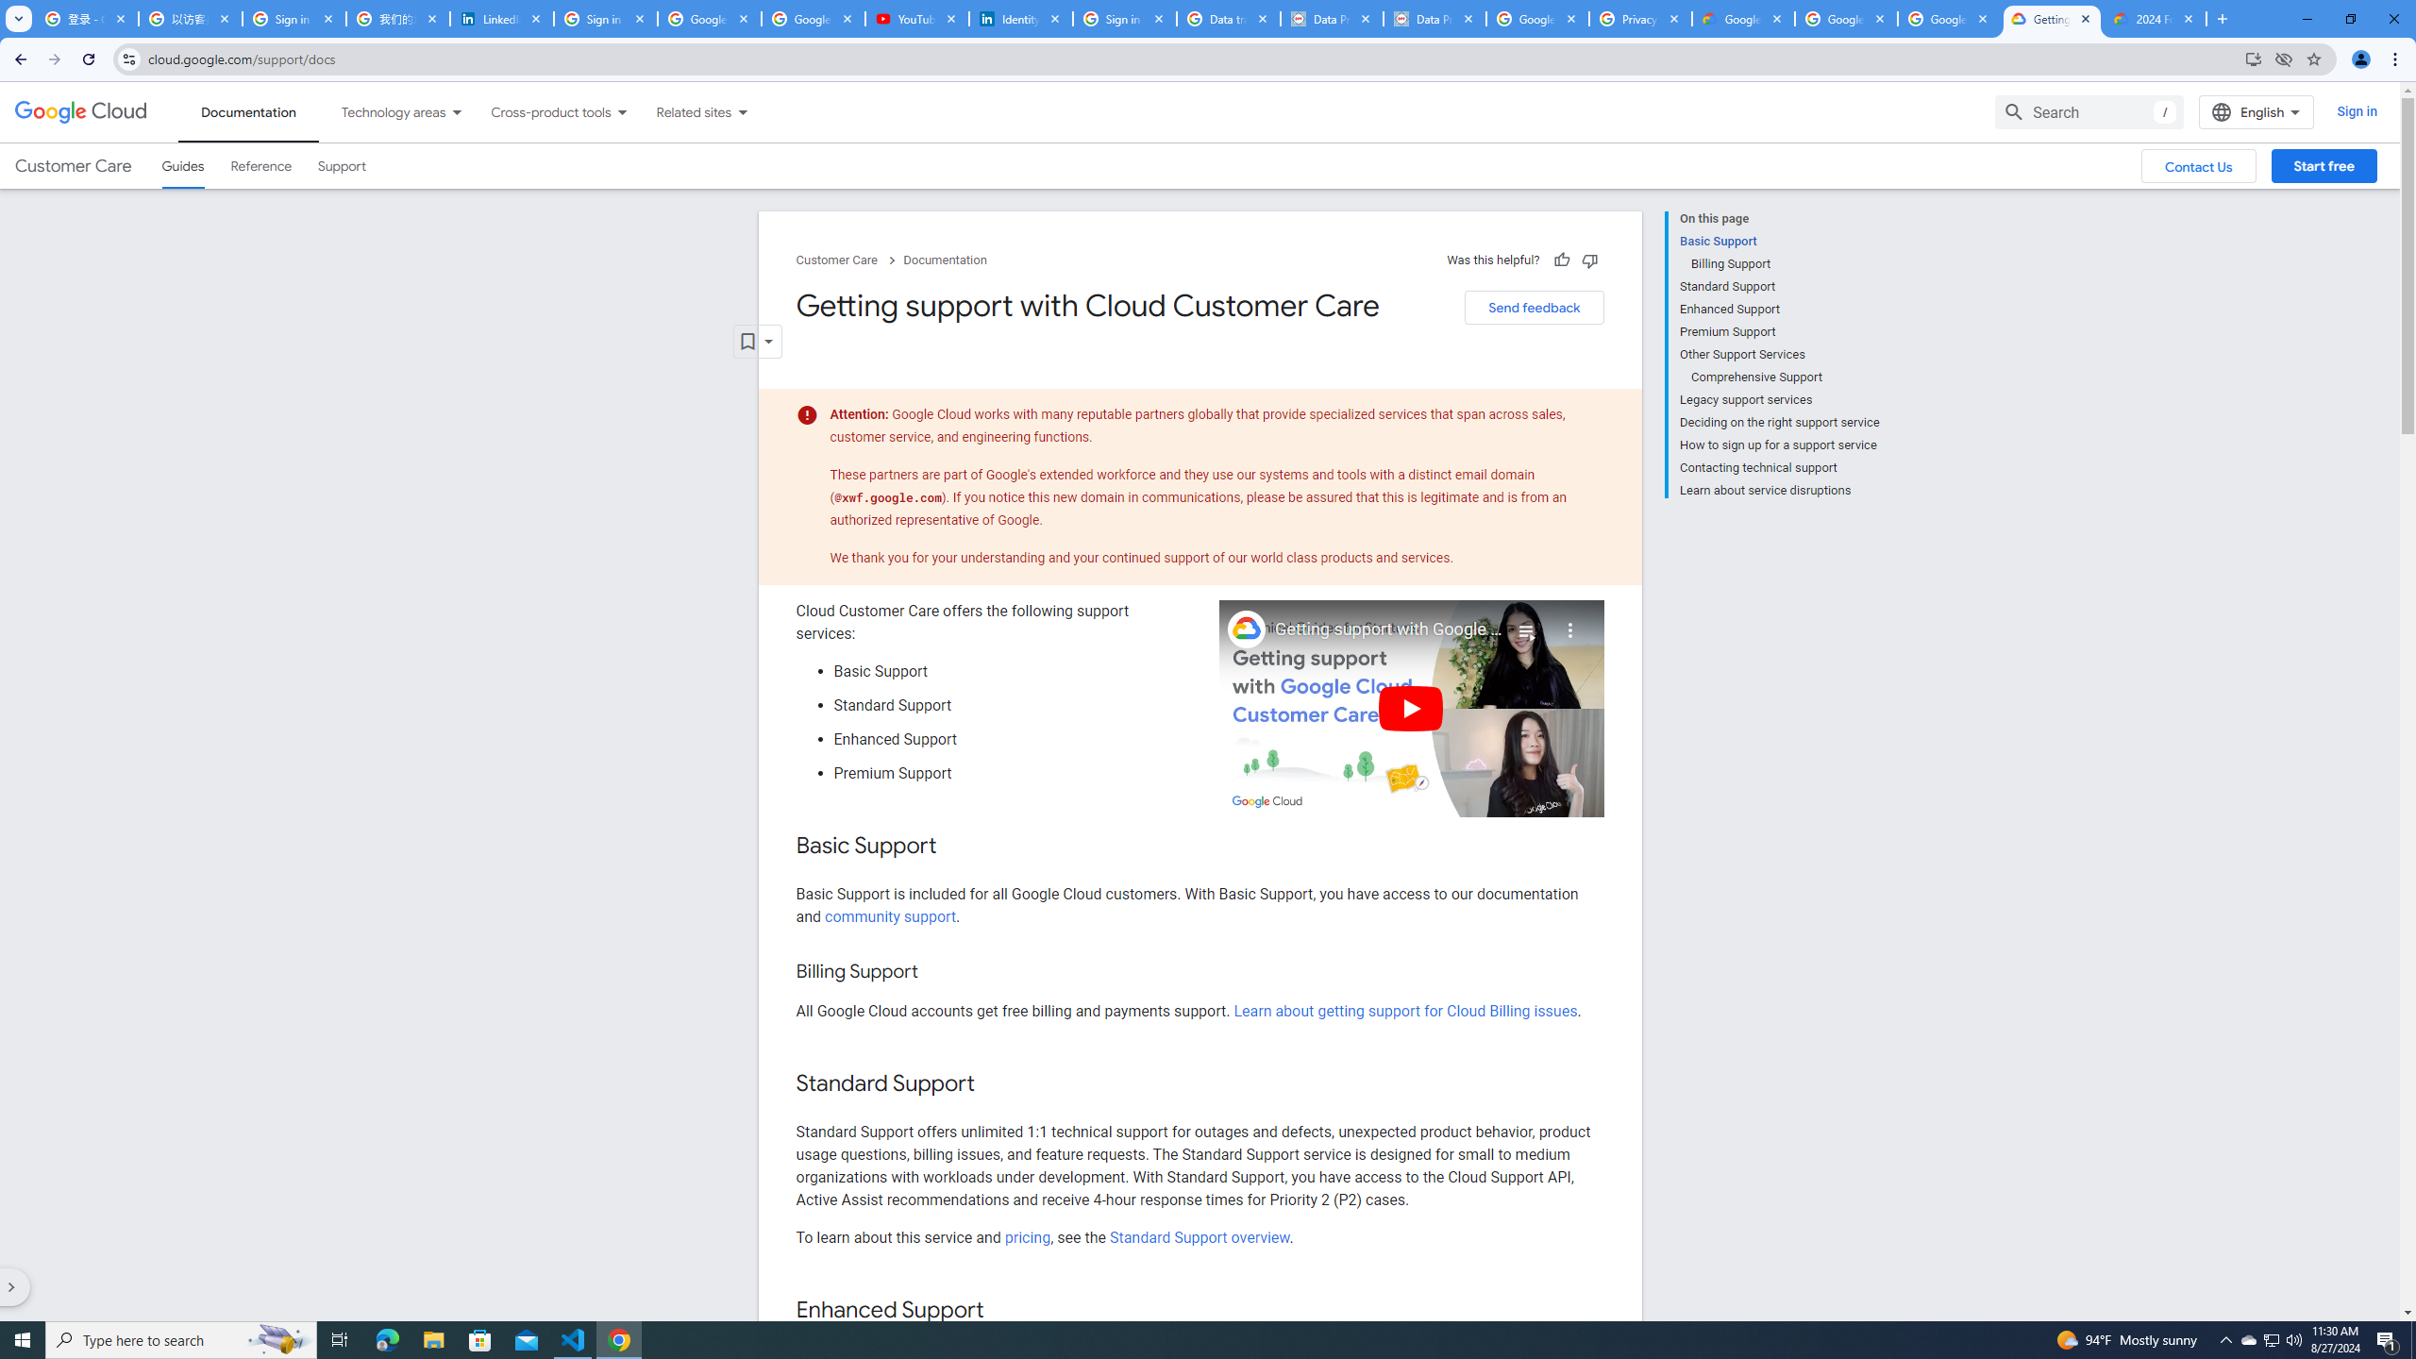 Image resolution: width=2416 pixels, height=1359 pixels. What do you see at coordinates (294, 19) in the screenshot?
I see `Sign in - Google Accounts` at bounding box center [294, 19].